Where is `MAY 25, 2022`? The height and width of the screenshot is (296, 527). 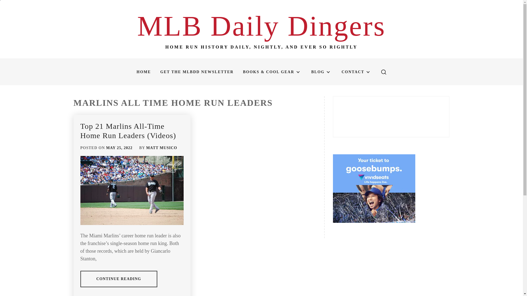 MAY 25, 2022 is located at coordinates (119, 148).